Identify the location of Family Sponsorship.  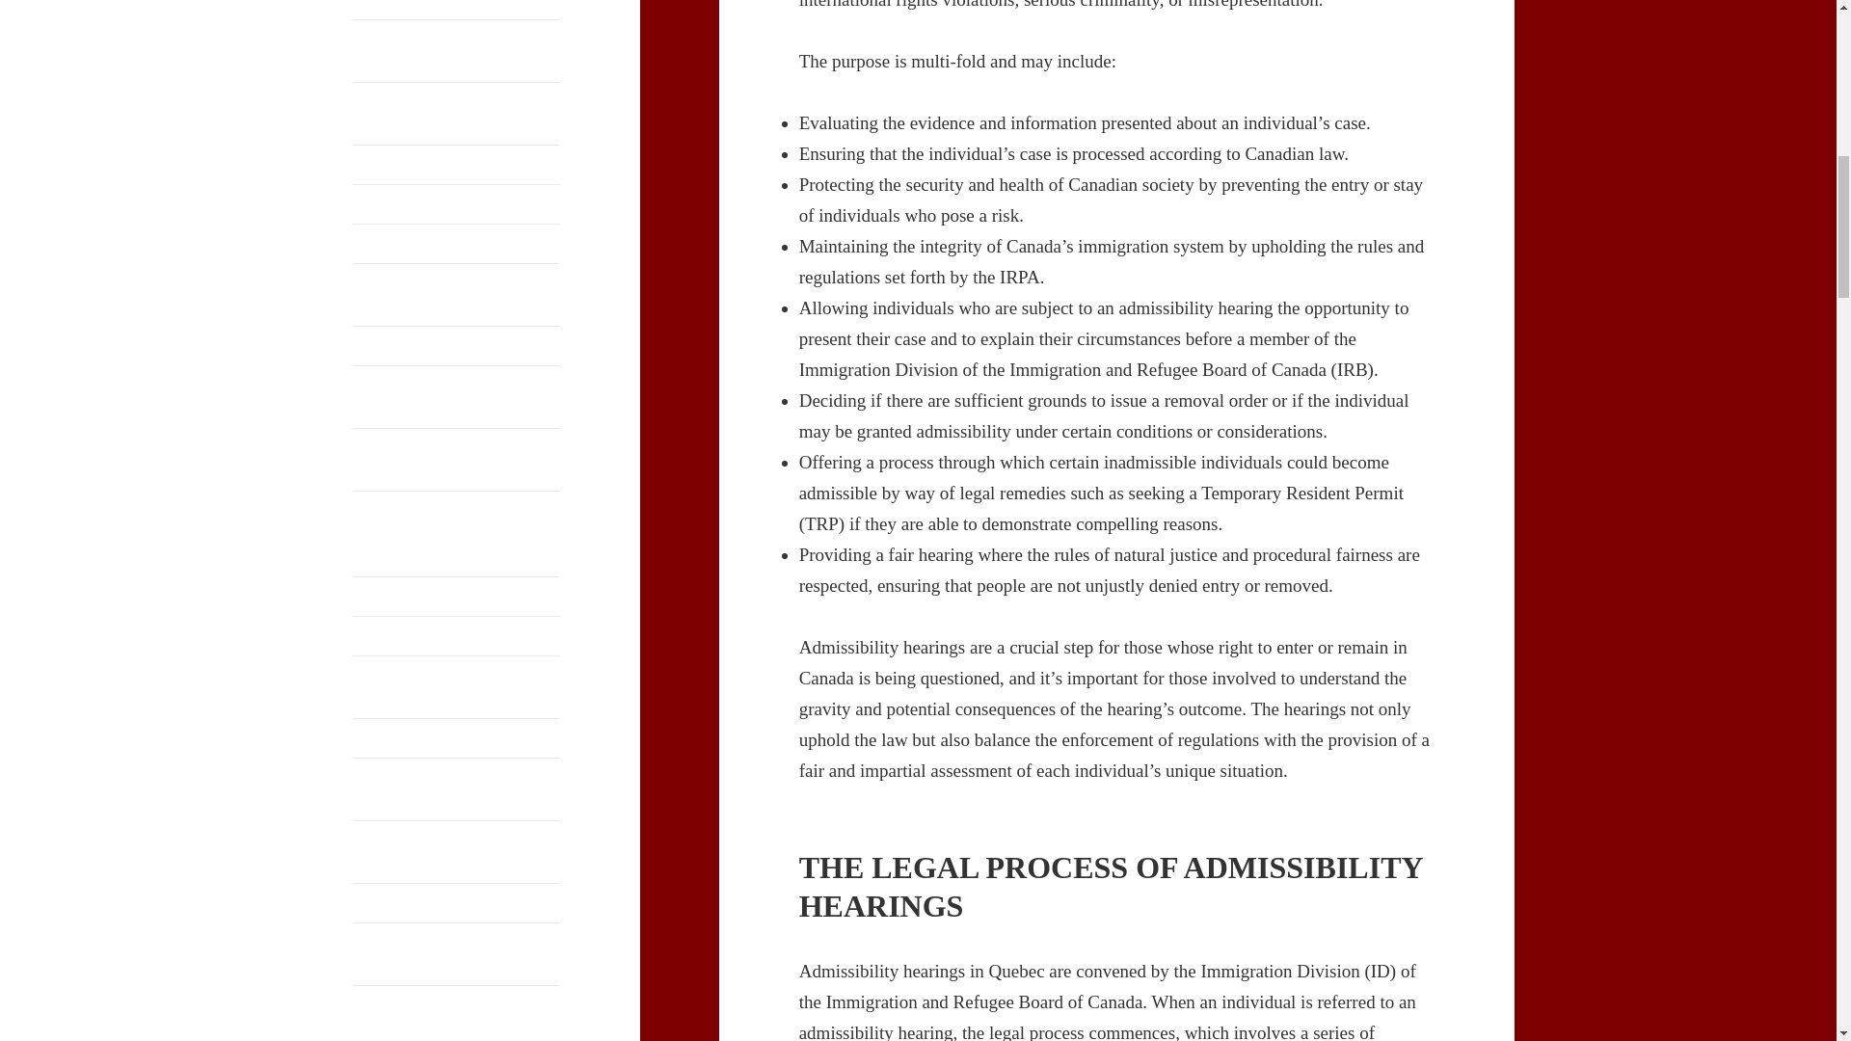
(457, 902).